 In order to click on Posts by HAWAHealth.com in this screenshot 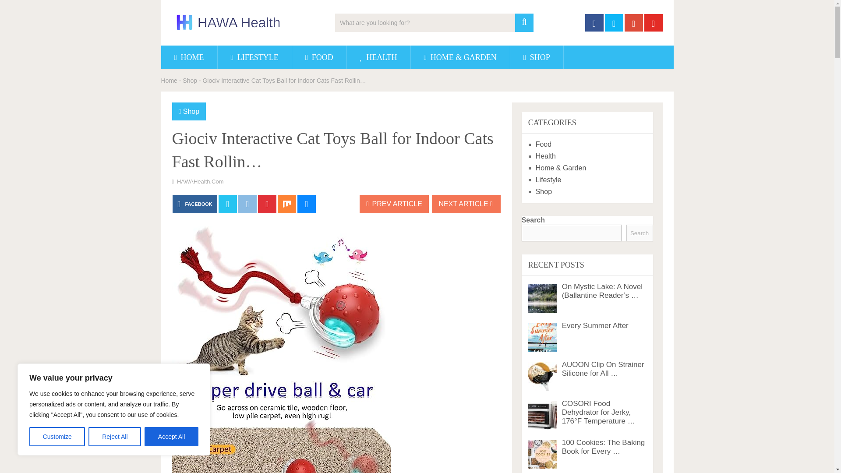, I will do `click(200, 181)`.